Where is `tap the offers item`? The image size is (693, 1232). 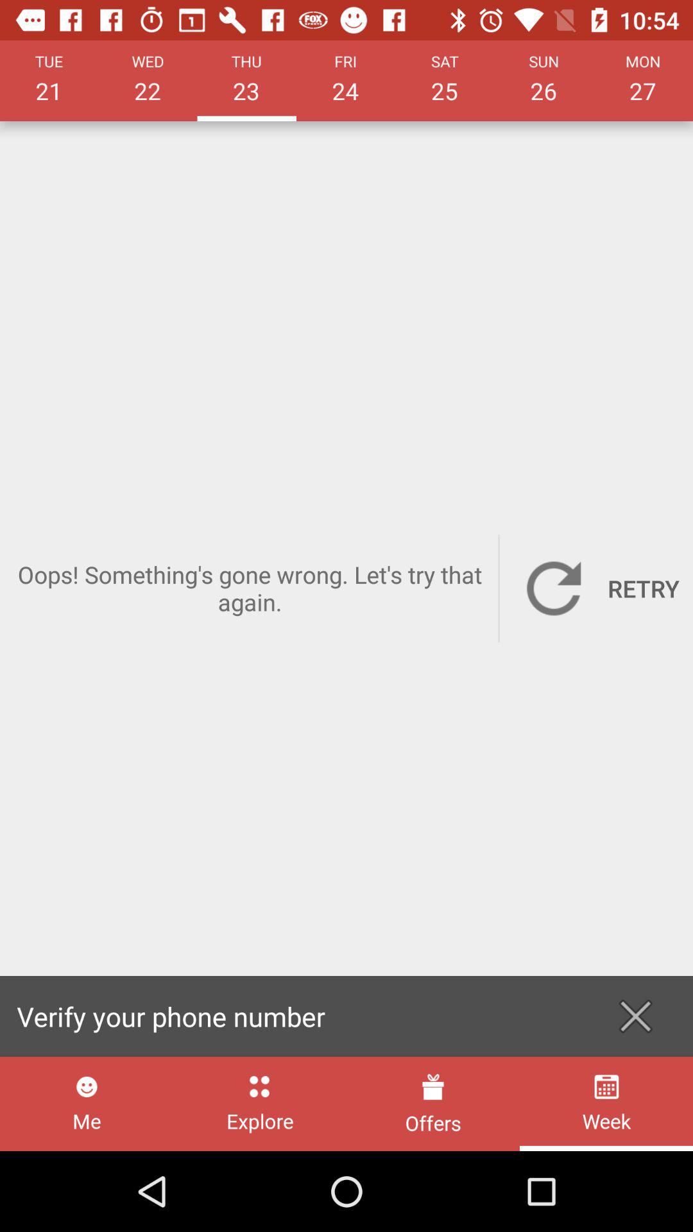
tap the offers item is located at coordinates (432, 1104).